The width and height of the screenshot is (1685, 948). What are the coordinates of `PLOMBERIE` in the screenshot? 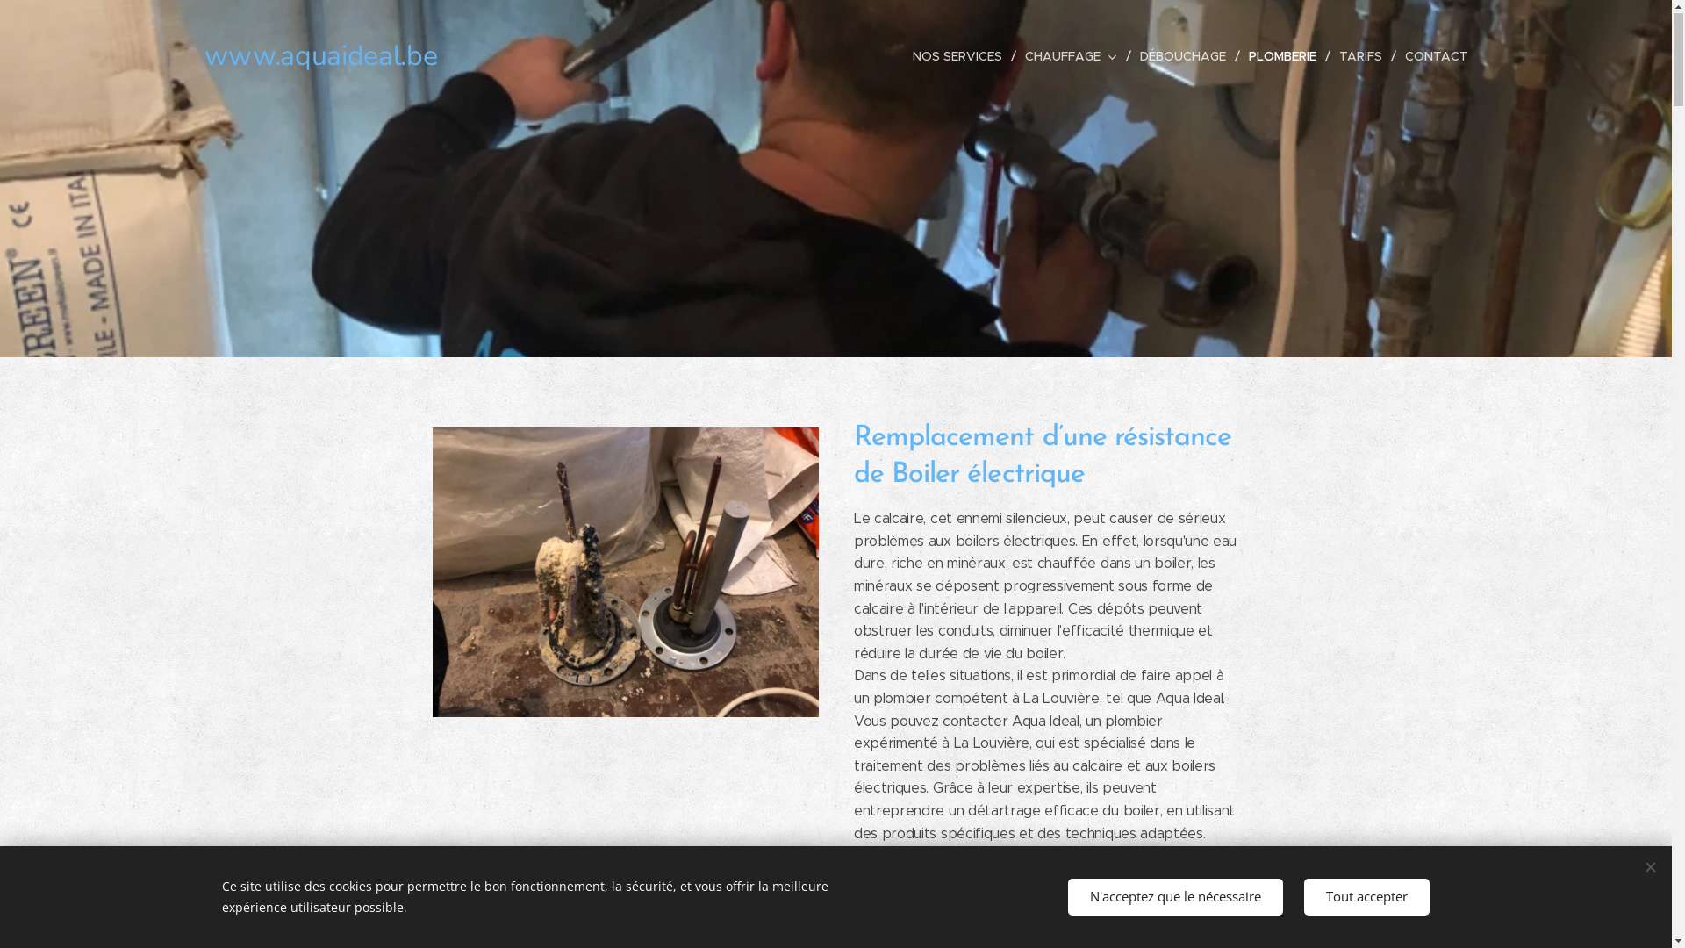 It's located at (1285, 57).